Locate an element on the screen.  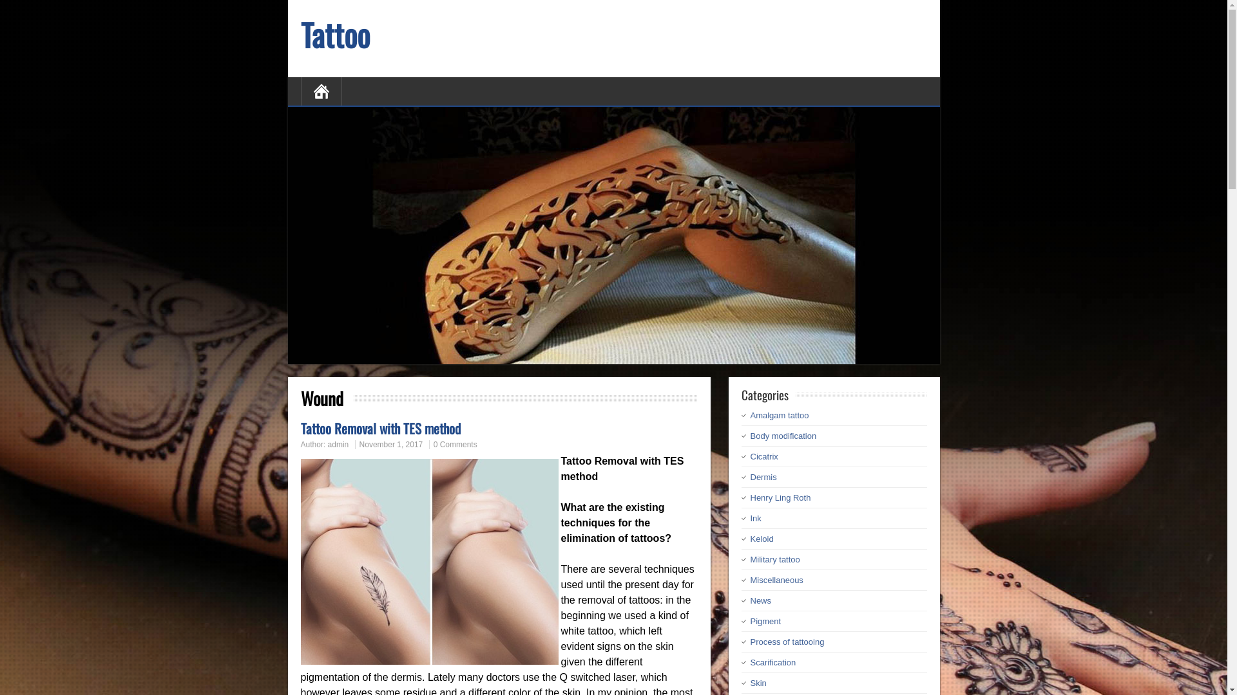
Cicatrix is located at coordinates (764, 457).